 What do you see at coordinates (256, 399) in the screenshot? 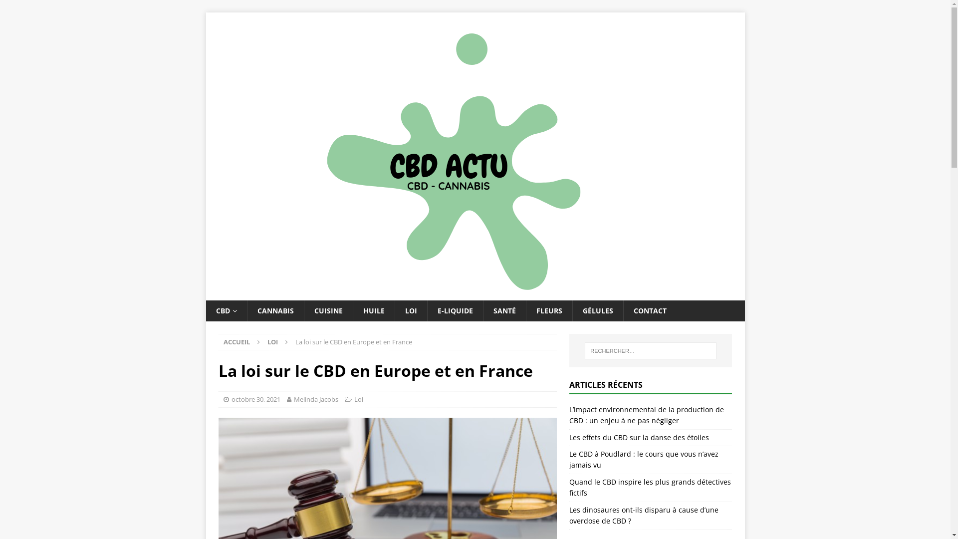
I see `octobre 30, 2021` at bounding box center [256, 399].